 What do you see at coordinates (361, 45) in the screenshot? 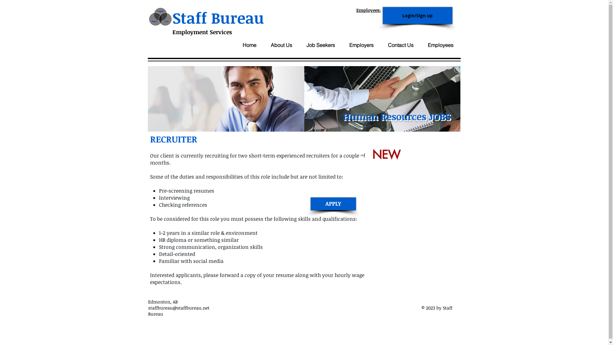
I see `Employers` at bounding box center [361, 45].